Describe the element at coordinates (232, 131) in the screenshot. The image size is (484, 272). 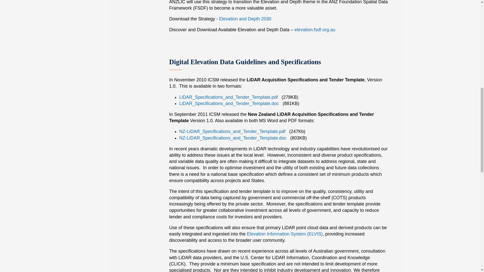
I see `NZ-LiDAR Specifications and Tender Template - pdf version` at that location.